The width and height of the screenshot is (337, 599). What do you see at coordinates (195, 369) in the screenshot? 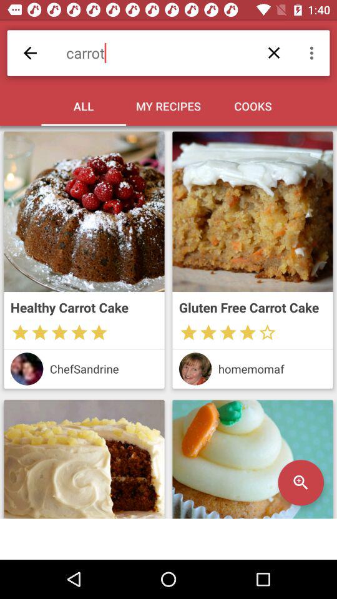
I see `see creator page` at bounding box center [195, 369].